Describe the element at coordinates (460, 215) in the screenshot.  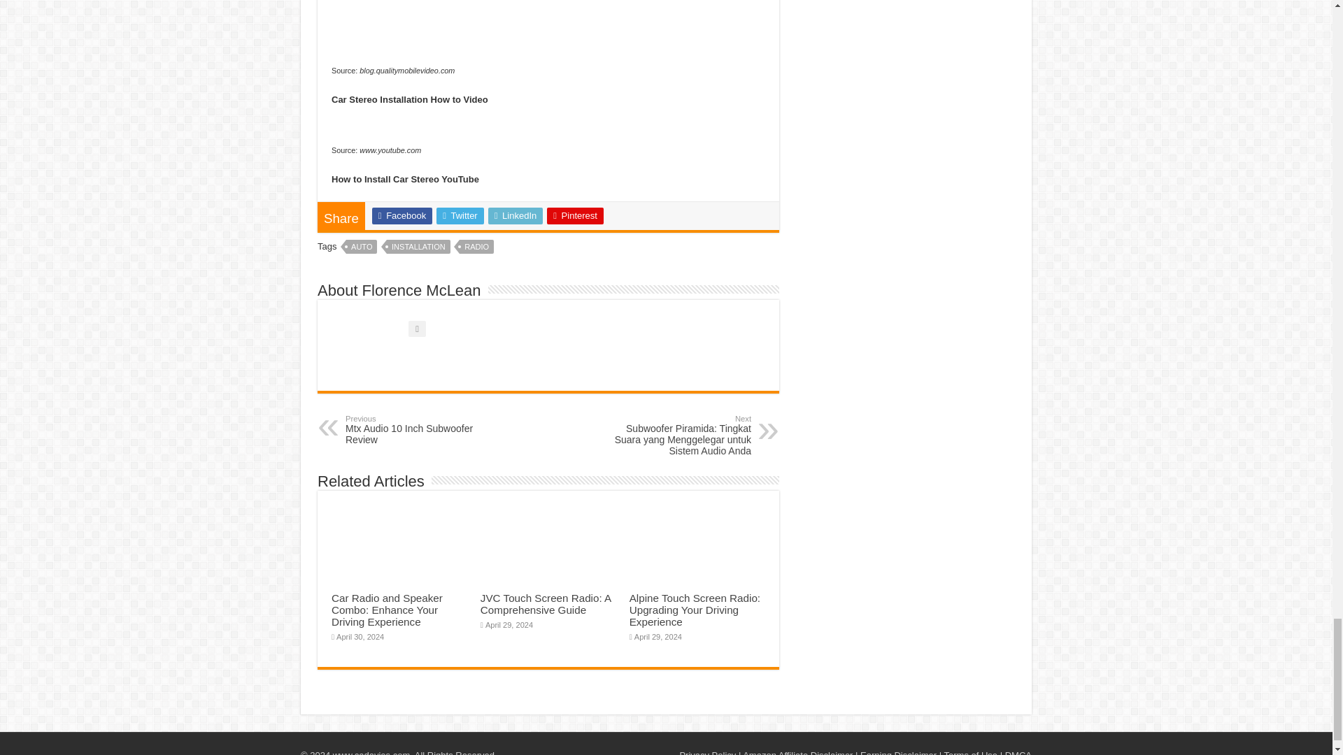
I see `Twitter` at that location.